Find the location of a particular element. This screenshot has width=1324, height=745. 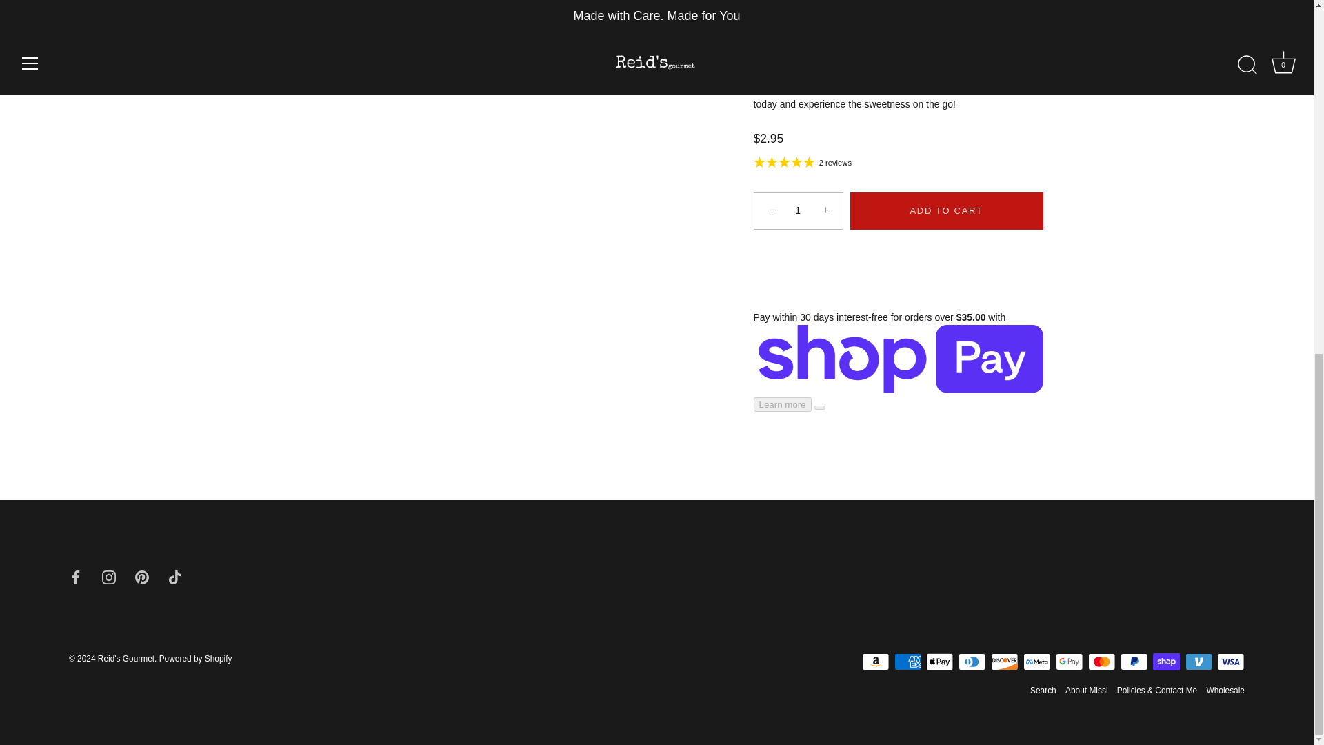

Reid's Gourmet is located at coordinates (126, 659).